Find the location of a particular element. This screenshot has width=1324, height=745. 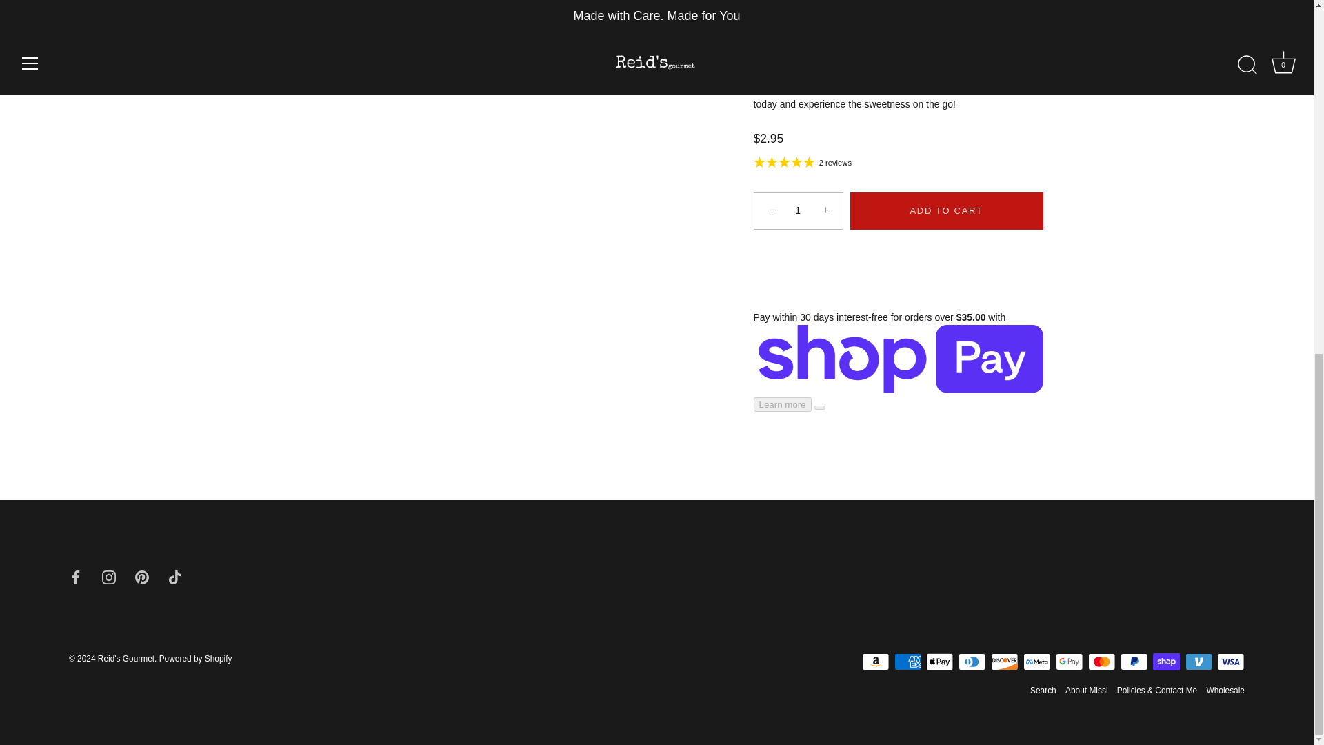

Reid's Gourmet is located at coordinates (126, 659).